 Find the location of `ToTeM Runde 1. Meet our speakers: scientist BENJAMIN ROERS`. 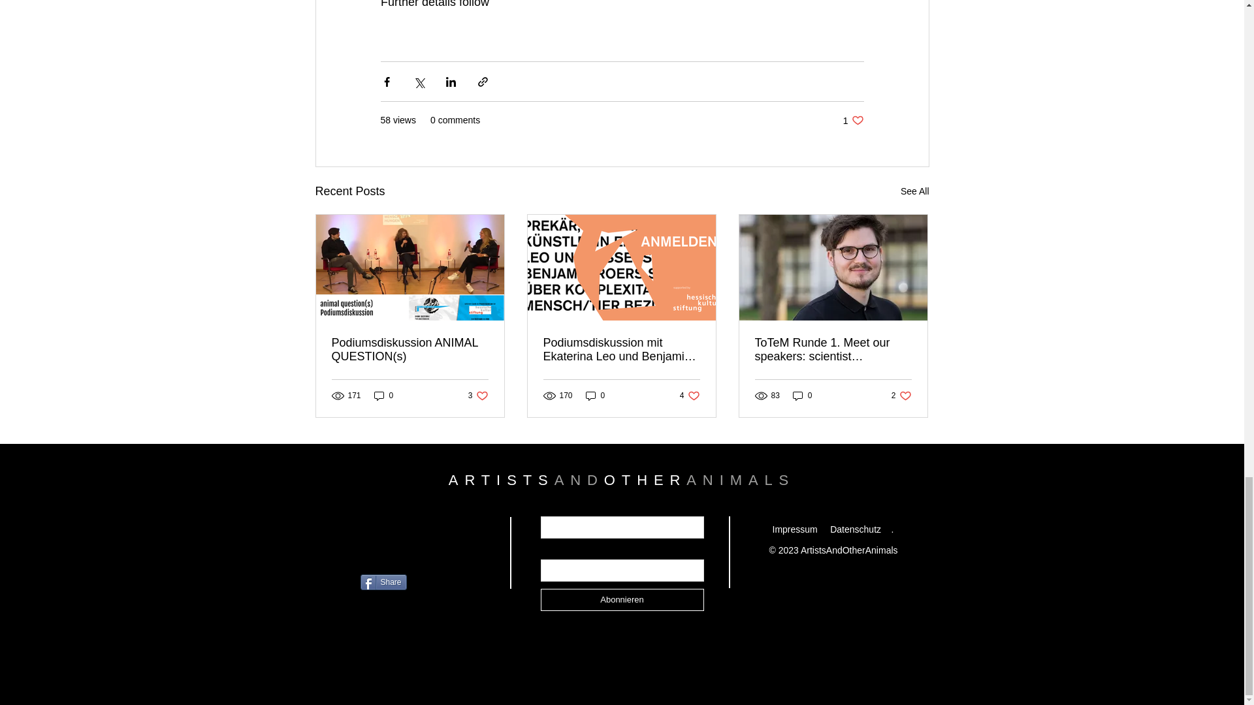

ToTeM Runde 1. Meet our speakers: scientist BENJAMIN ROERS is located at coordinates (385, 551).